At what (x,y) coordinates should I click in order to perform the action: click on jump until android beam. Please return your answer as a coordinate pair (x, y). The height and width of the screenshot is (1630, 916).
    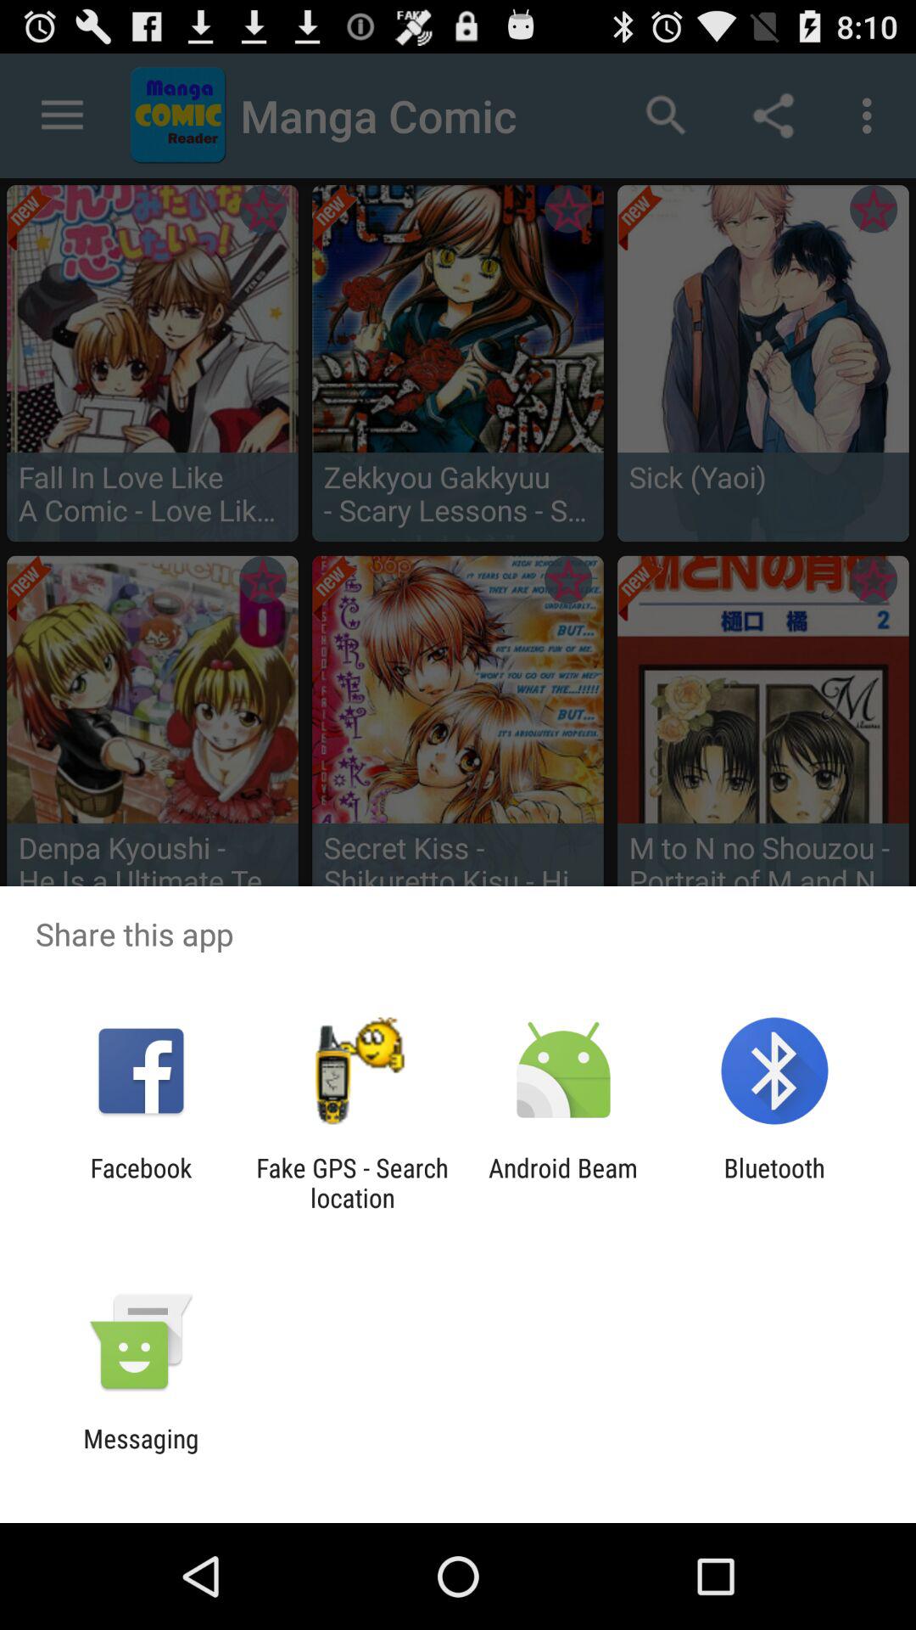
    Looking at the image, I should click on (563, 1183).